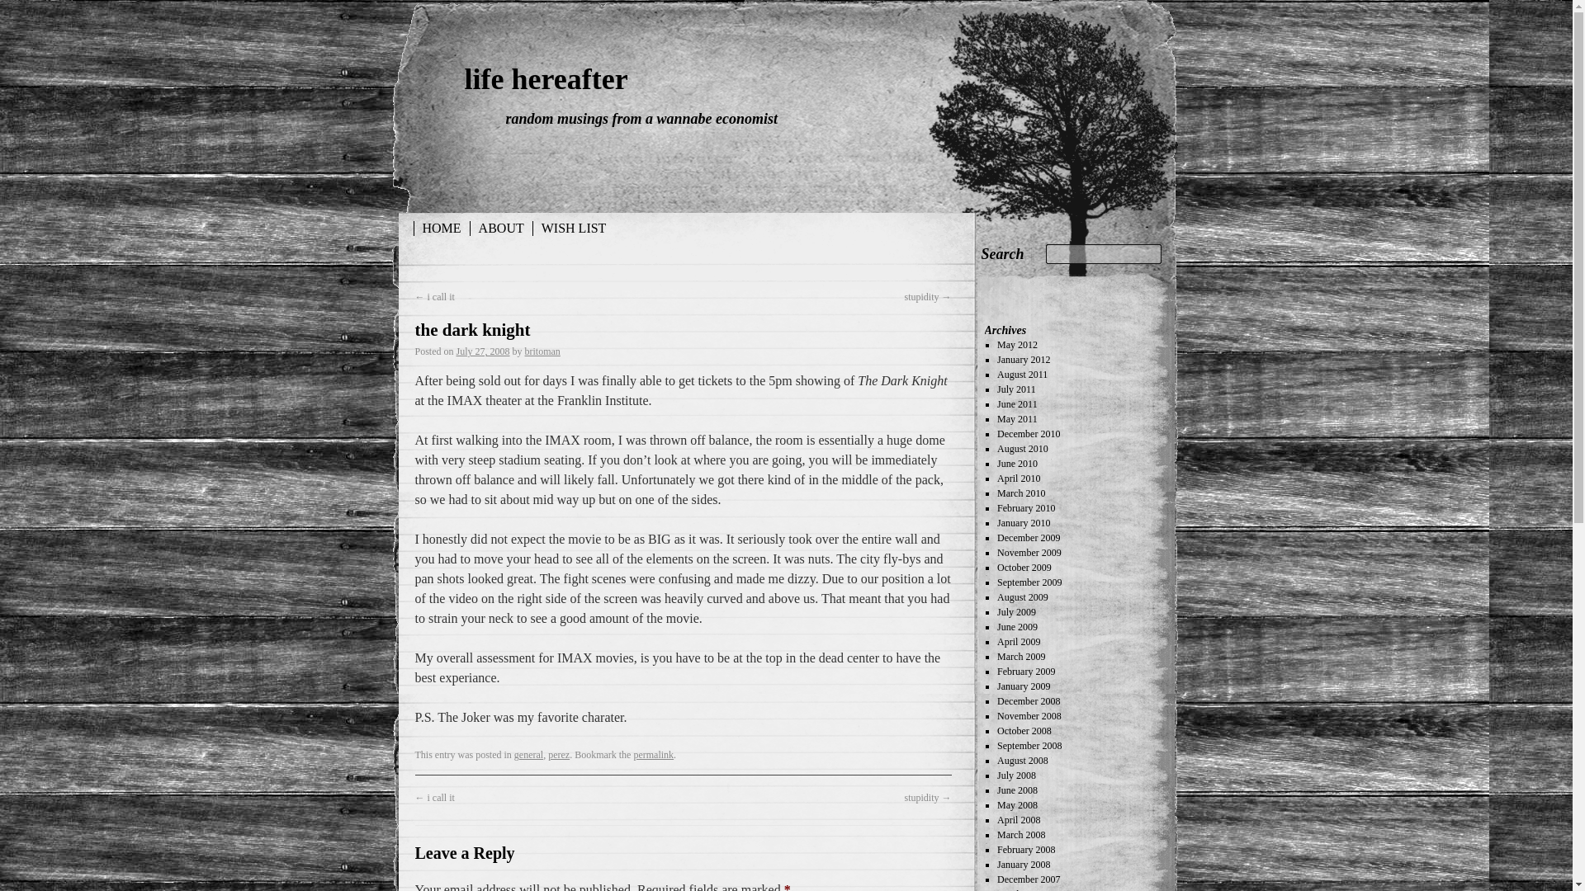  Describe the element at coordinates (1023, 359) in the screenshot. I see `January 2012` at that location.